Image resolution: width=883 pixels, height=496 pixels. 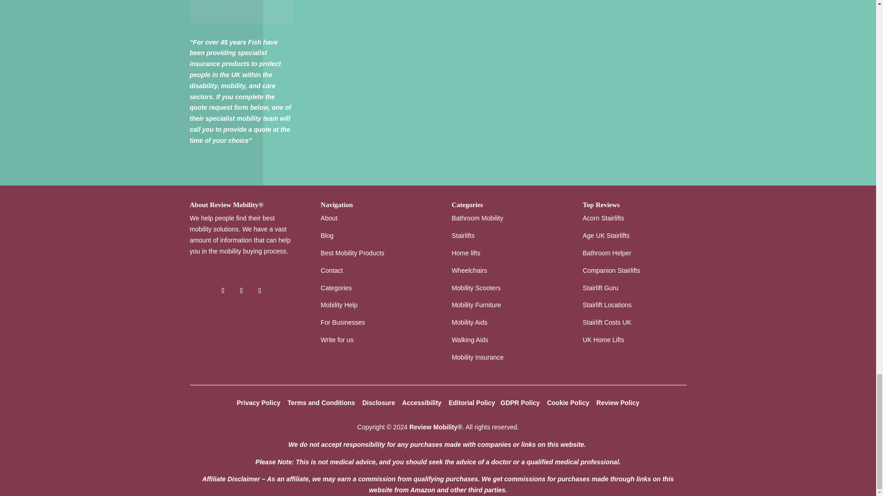 What do you see at coordinates (241, 290) in the screenshot?
I see `Follow on X` at bounding box center [241, 290].